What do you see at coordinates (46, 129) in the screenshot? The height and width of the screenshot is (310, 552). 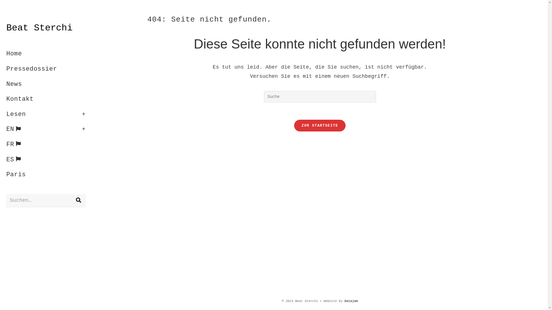 I see `EN` at bounding box center [46, 129].